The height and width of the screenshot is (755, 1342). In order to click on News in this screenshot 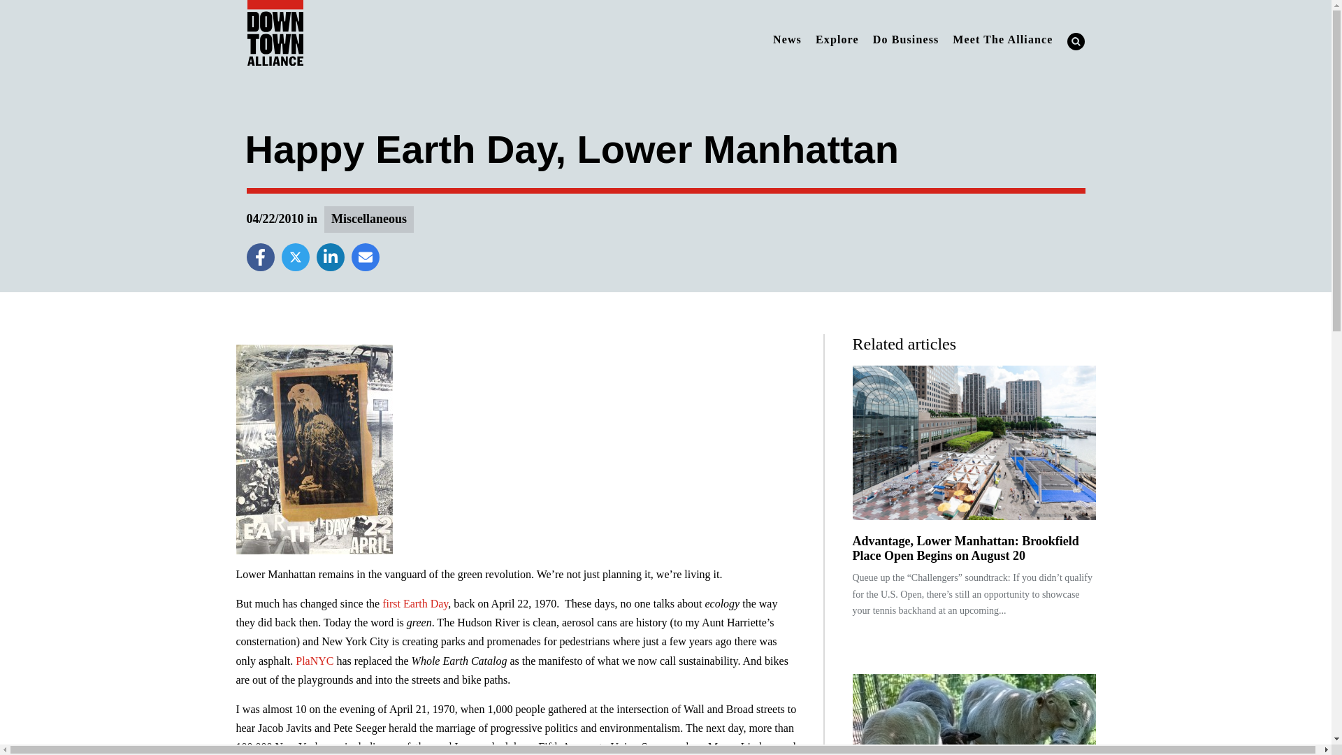, I will do `click(787, 39)`.